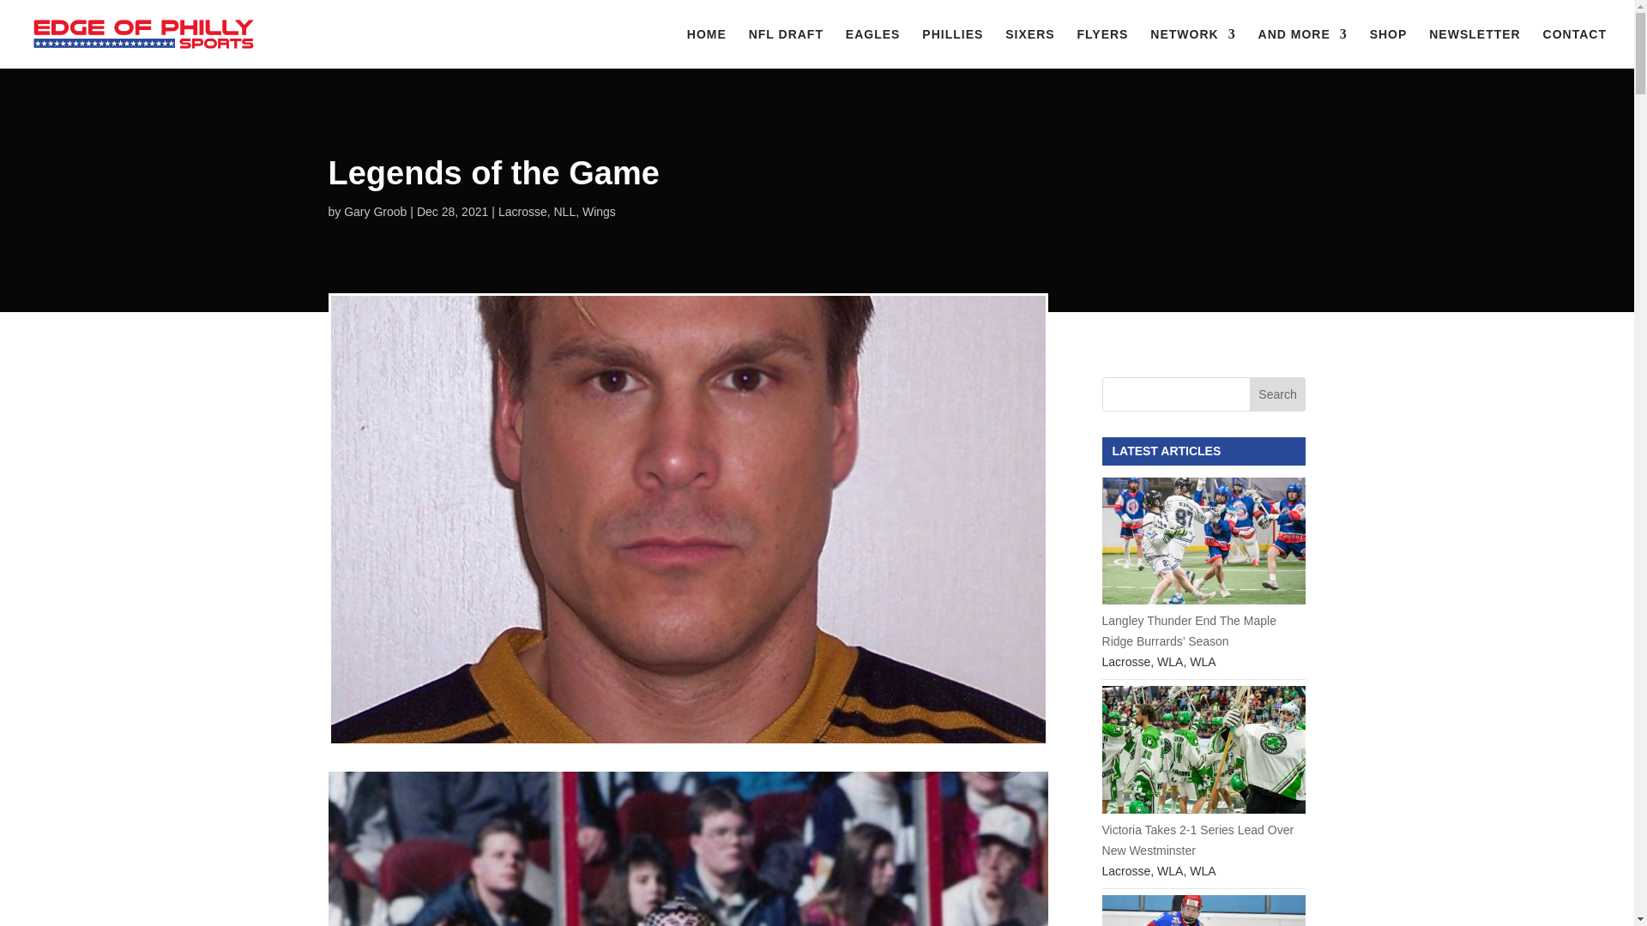 The height and width of the screenshot is (926, 1647). I want to click on Posts by Gary Groob, so click(376, 211).